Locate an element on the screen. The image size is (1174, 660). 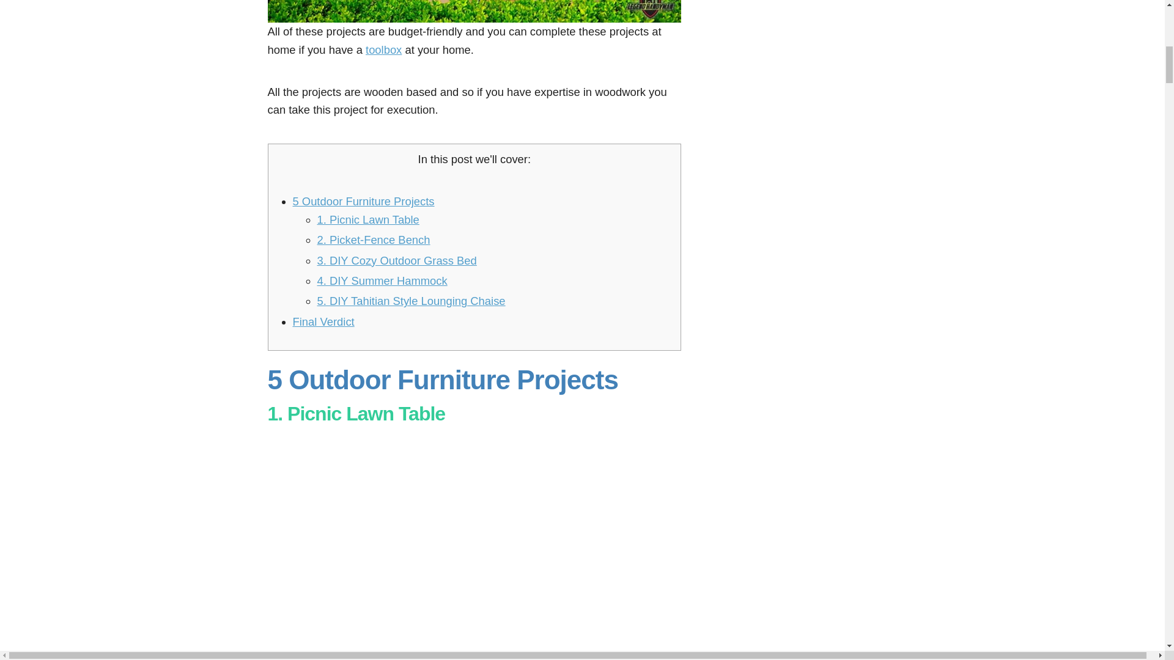
2. Picket-Fence Bench is located at coordinates (373, 240).